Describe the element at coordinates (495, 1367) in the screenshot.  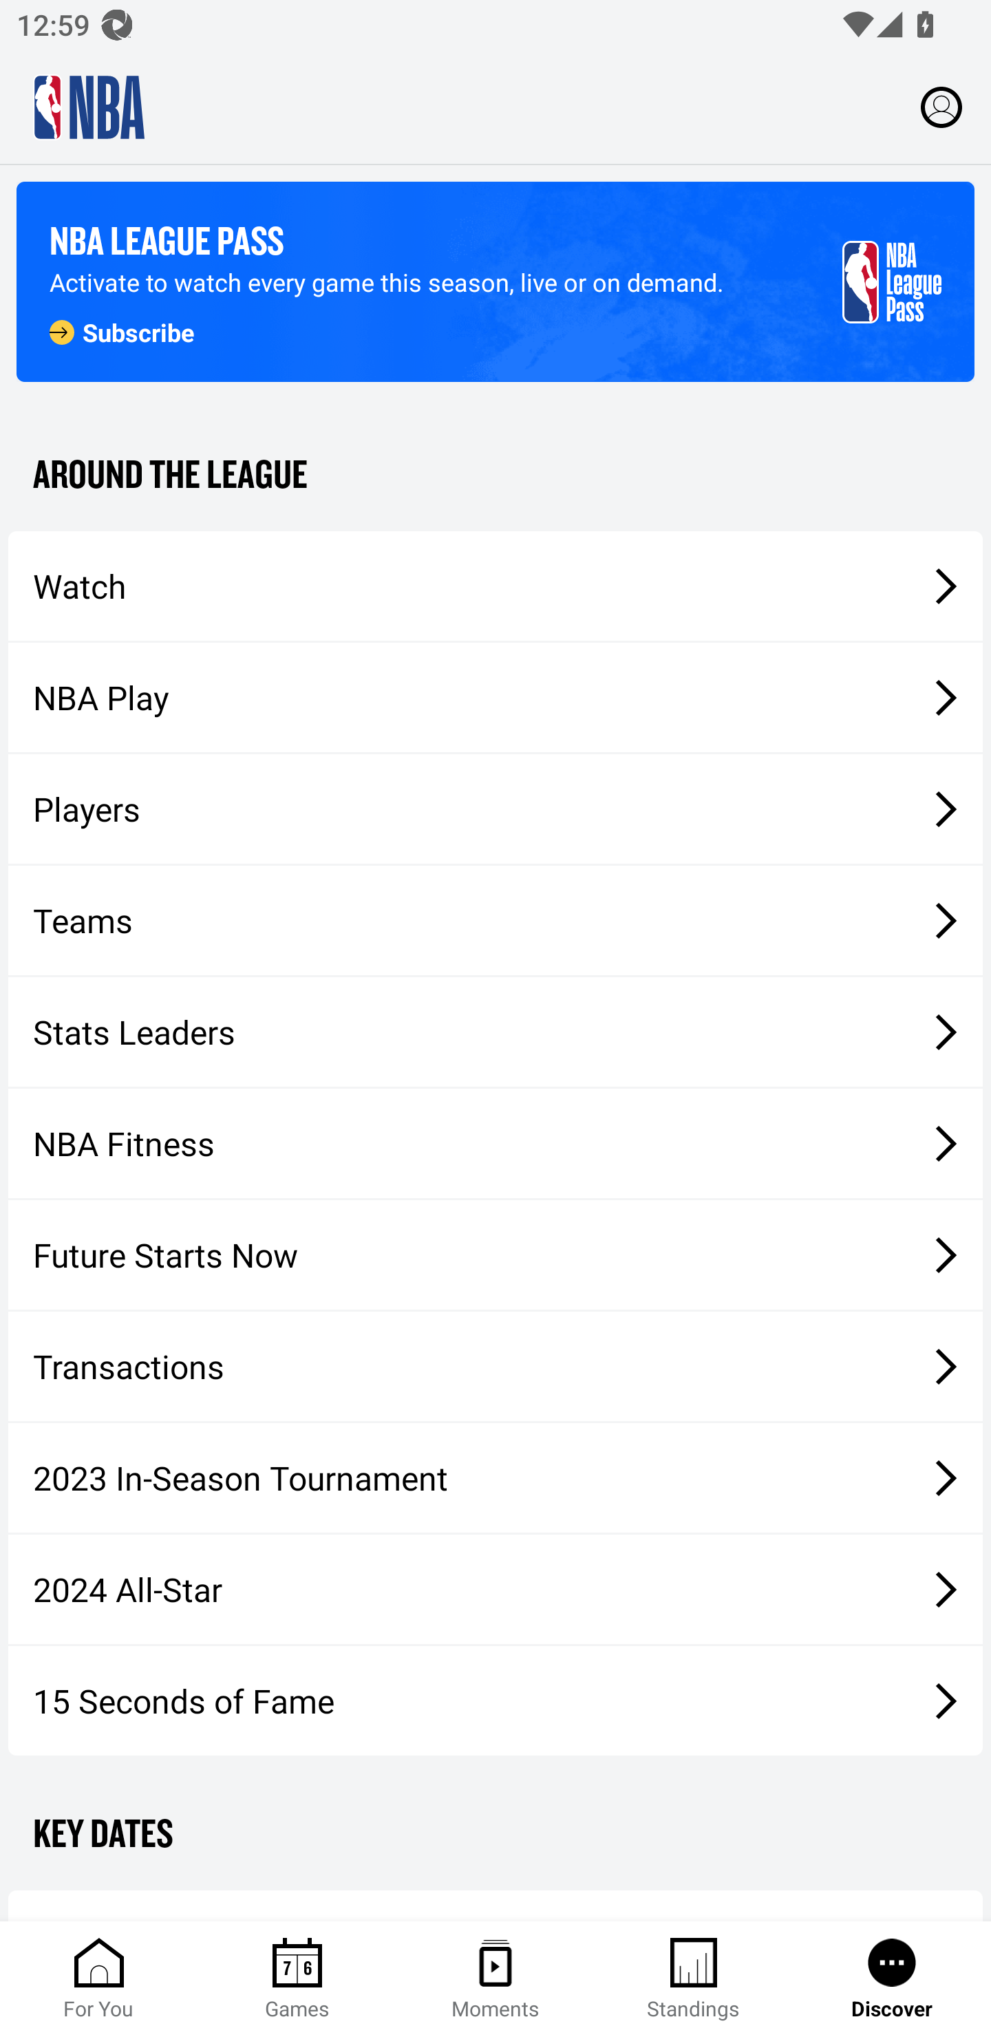
I see `Transactions` at that location.